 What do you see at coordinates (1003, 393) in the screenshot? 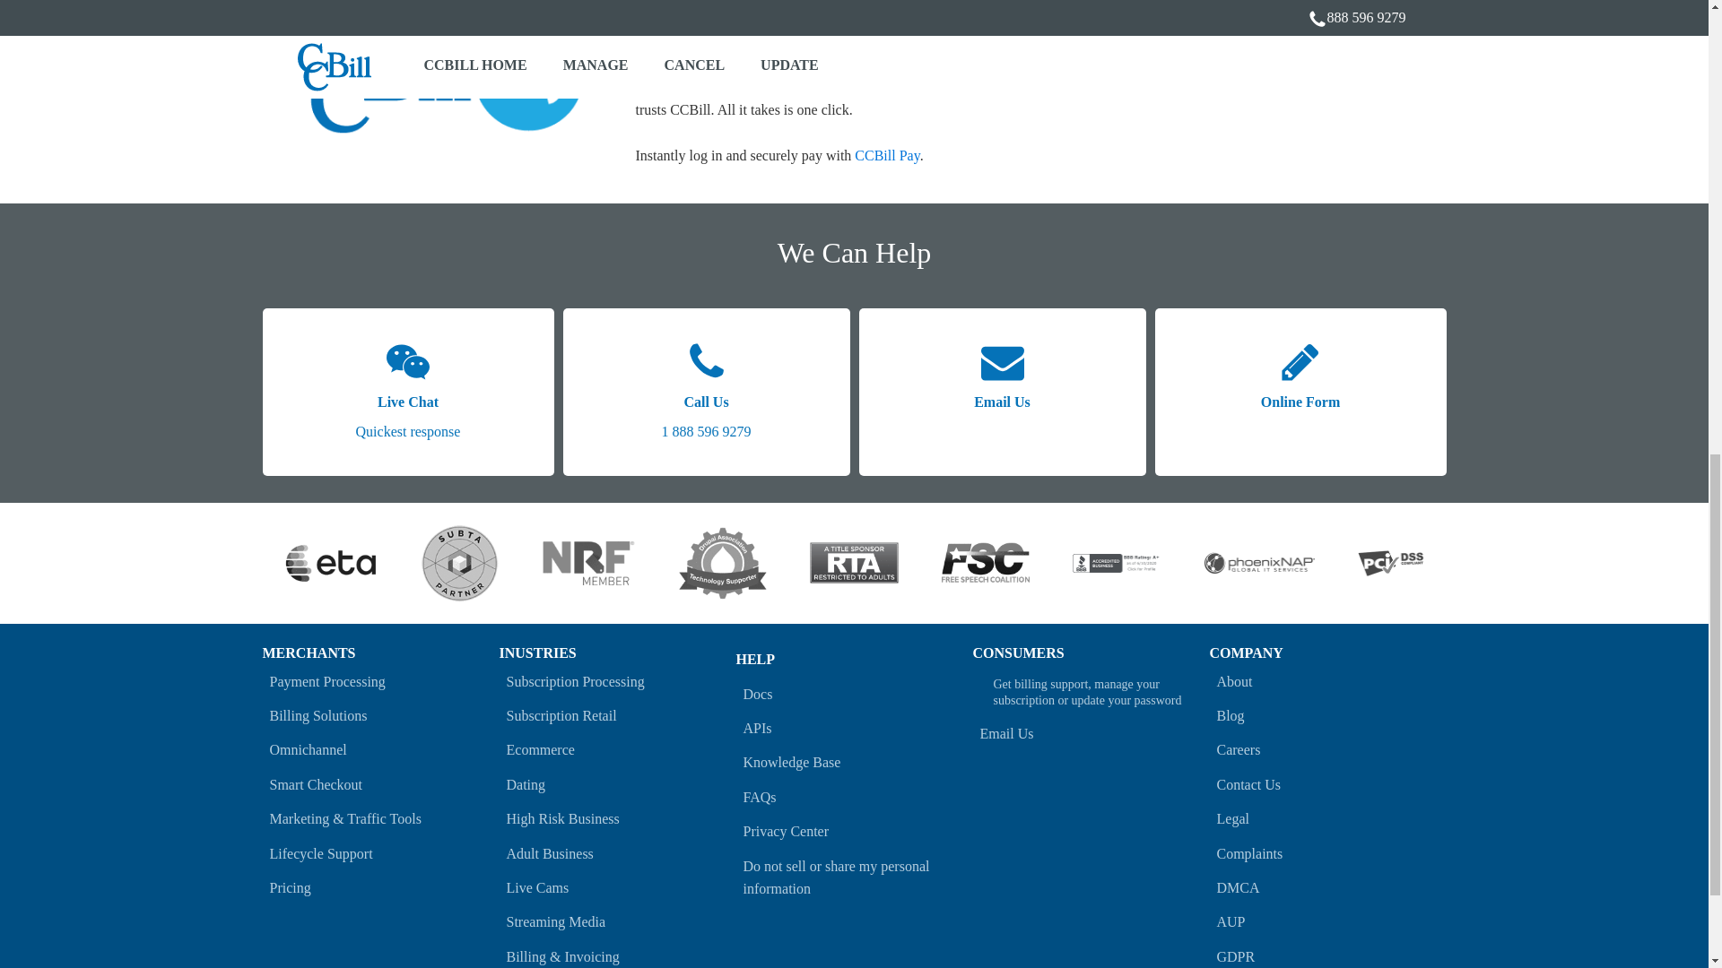
I see `Email Us` at bounding box center [1003, 393].